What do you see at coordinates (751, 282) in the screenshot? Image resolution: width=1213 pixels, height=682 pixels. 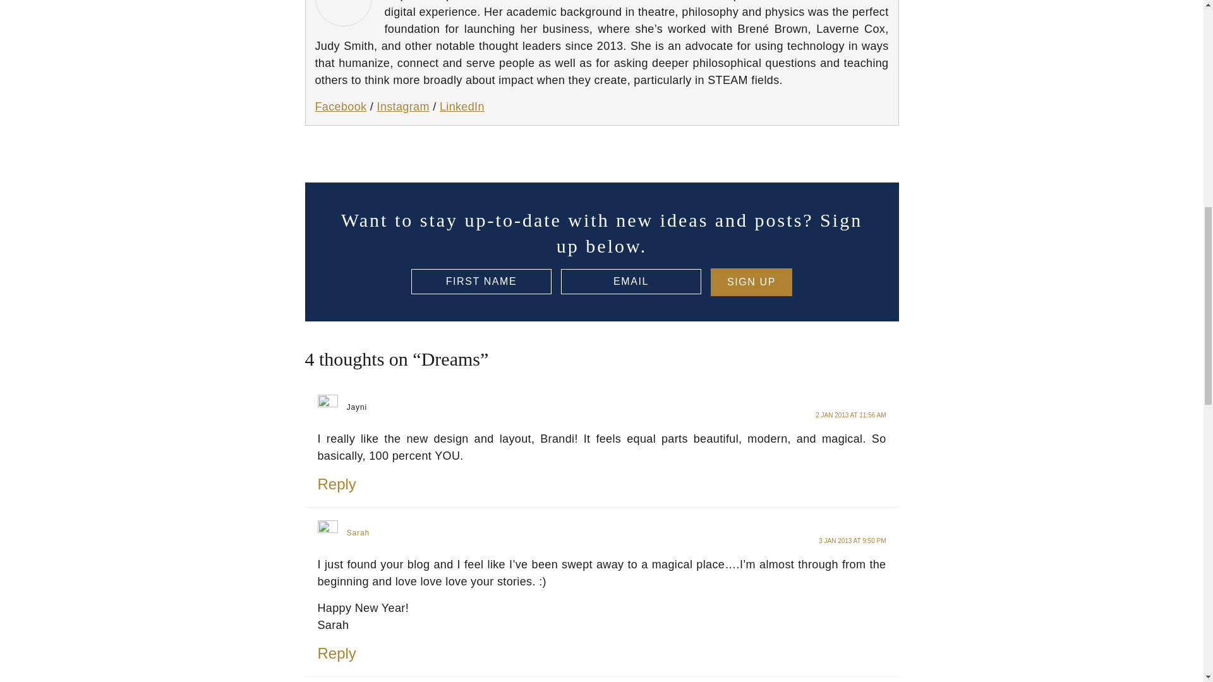 I see `Sign Up` at bounding box center [751, 282].